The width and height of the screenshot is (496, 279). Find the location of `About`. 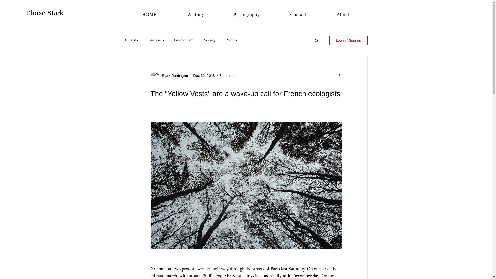

About is located at coordinates (343, 14).